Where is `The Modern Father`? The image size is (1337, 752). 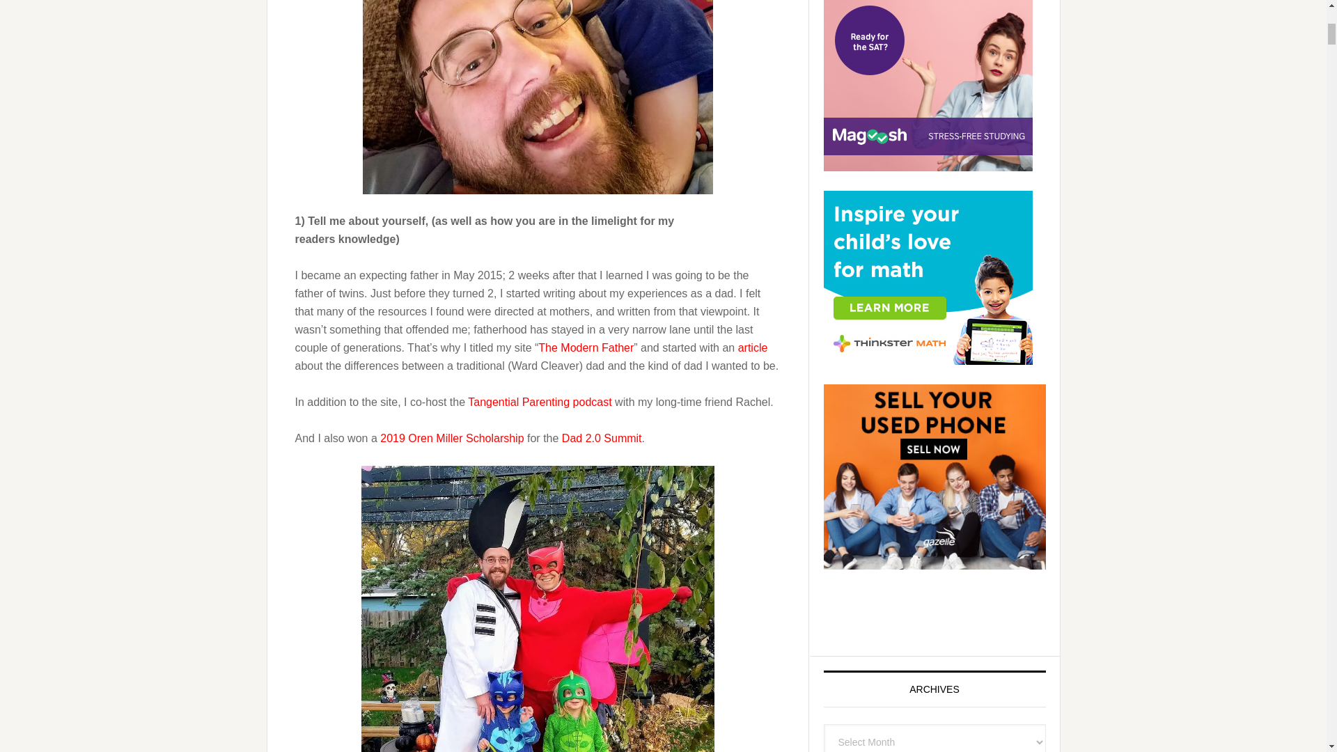
The Modern Father is located at coordinates (586, 347).